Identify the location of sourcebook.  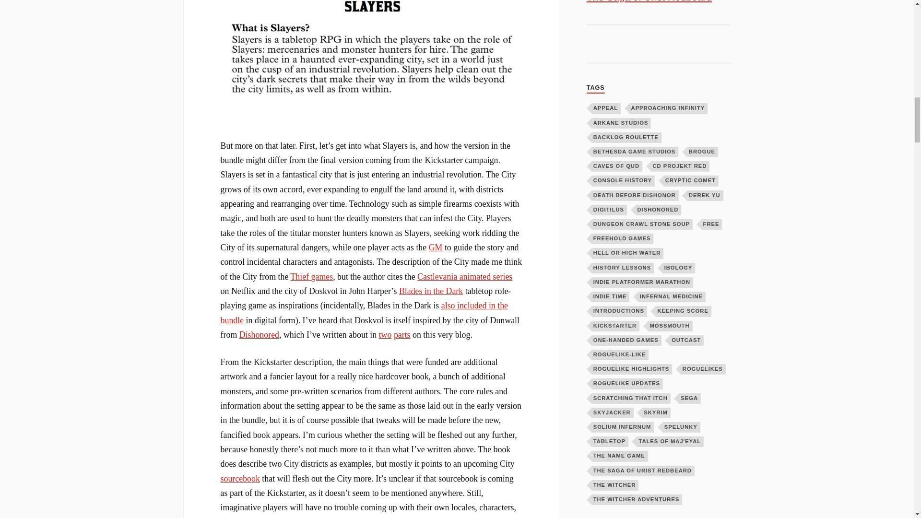
(240, 479).